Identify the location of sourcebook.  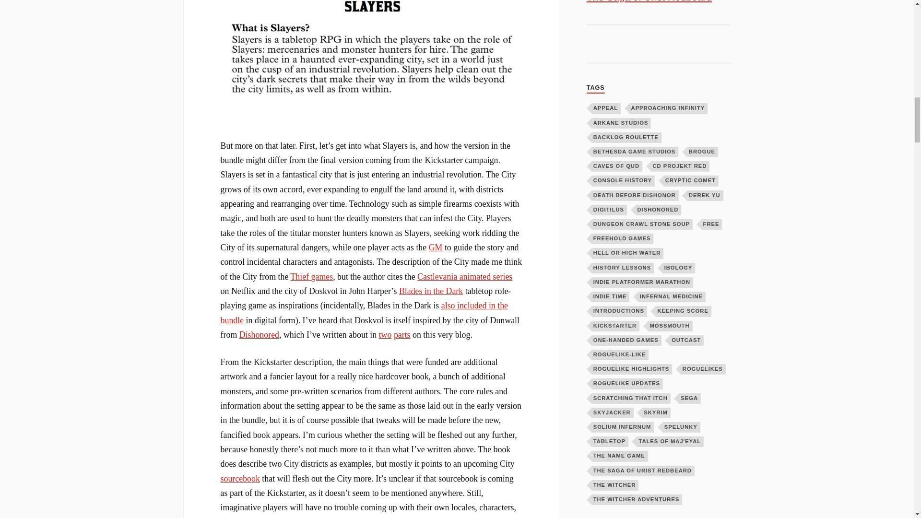
(240, 479).